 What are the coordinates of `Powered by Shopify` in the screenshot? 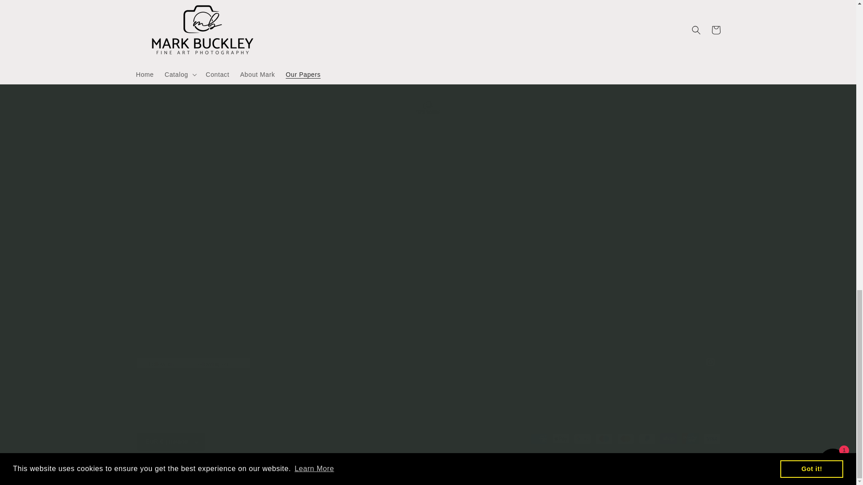 It's located at (271, 473).